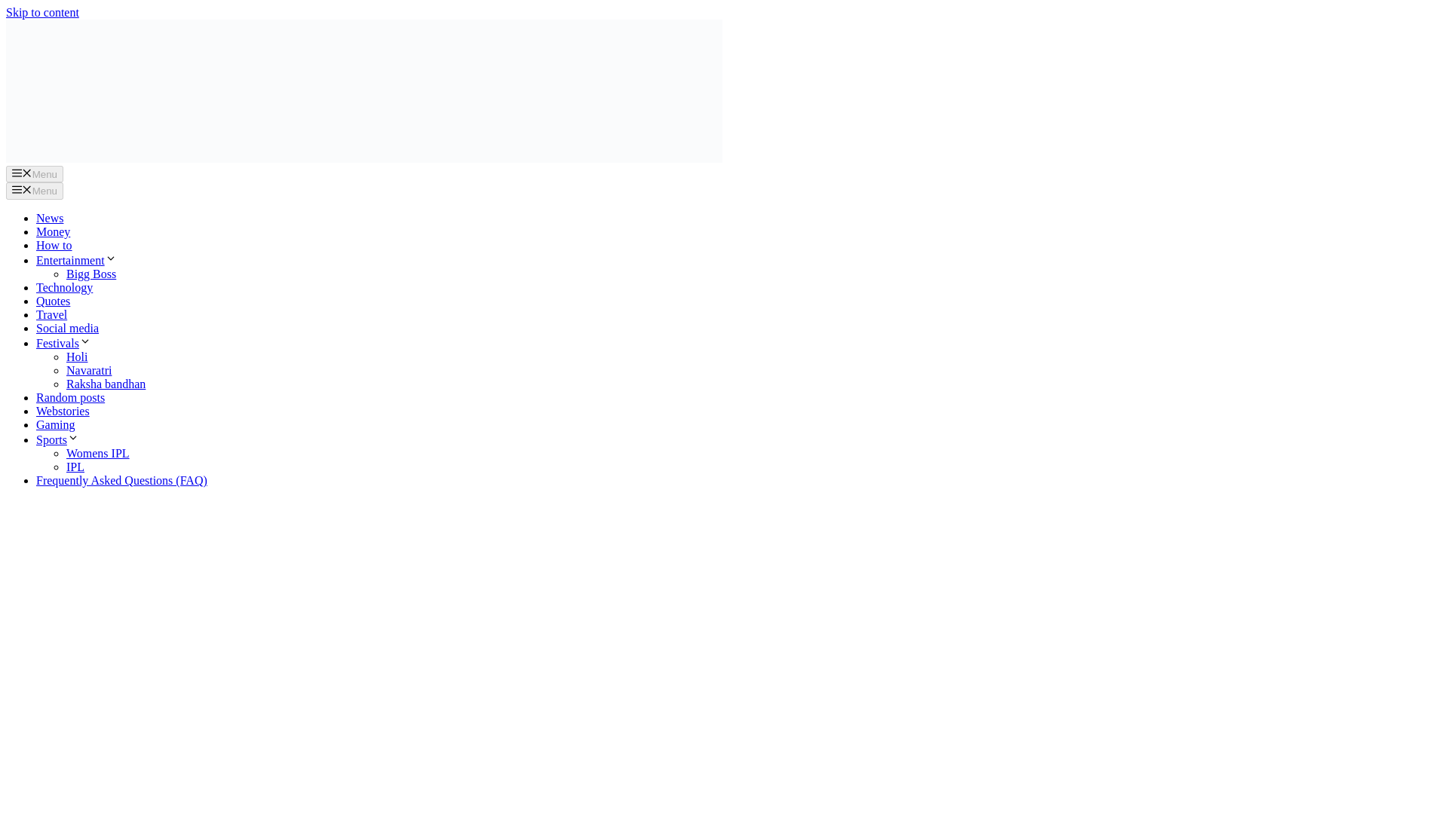  I want to click on Womens IPL, so click(98, 453).